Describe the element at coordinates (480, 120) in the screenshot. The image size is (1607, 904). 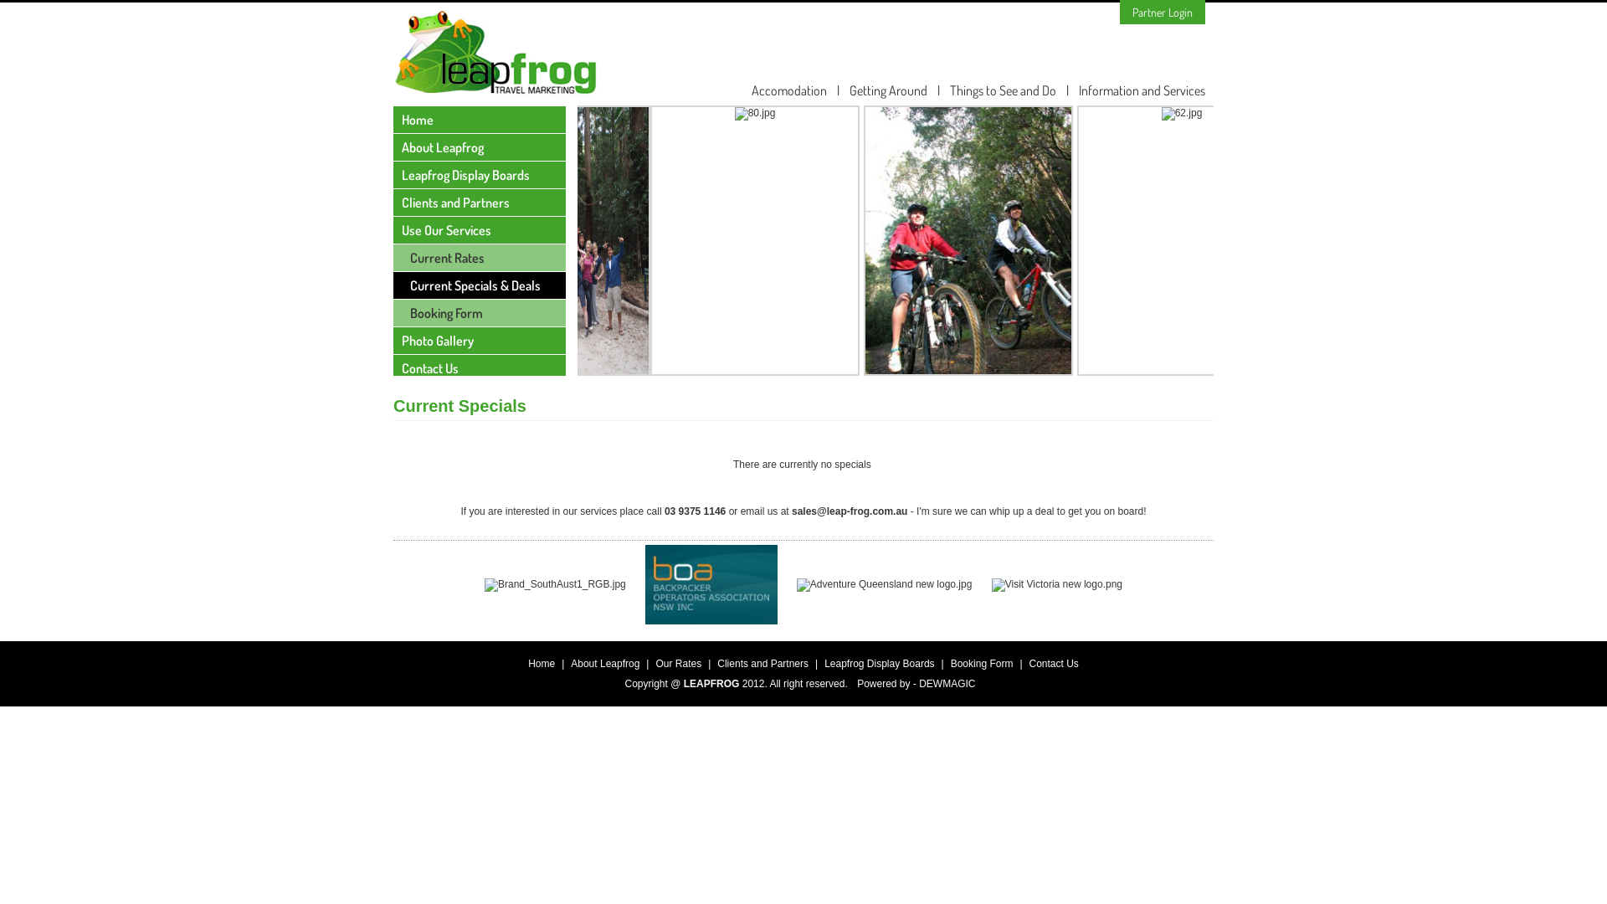
I see `Home` at that location.